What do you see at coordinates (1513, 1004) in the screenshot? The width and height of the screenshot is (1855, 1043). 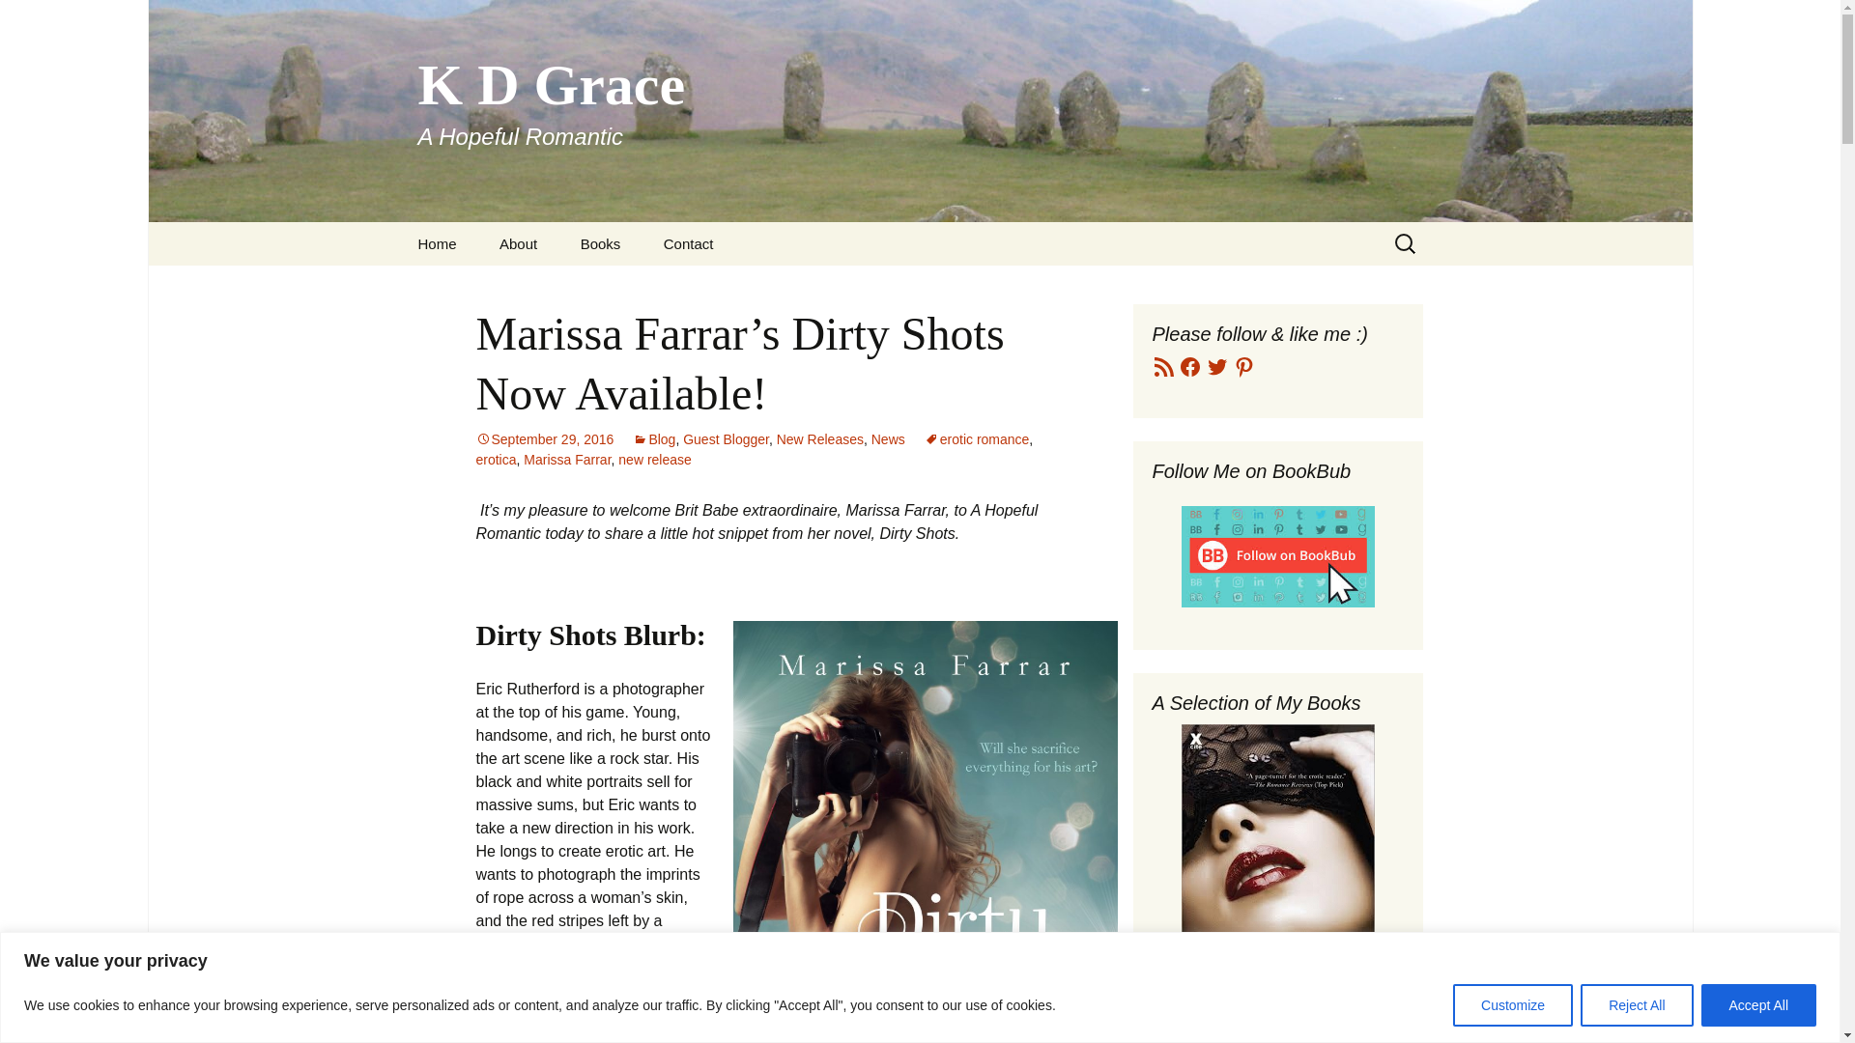 I see `Home` at bounding box center [1513, 1004].